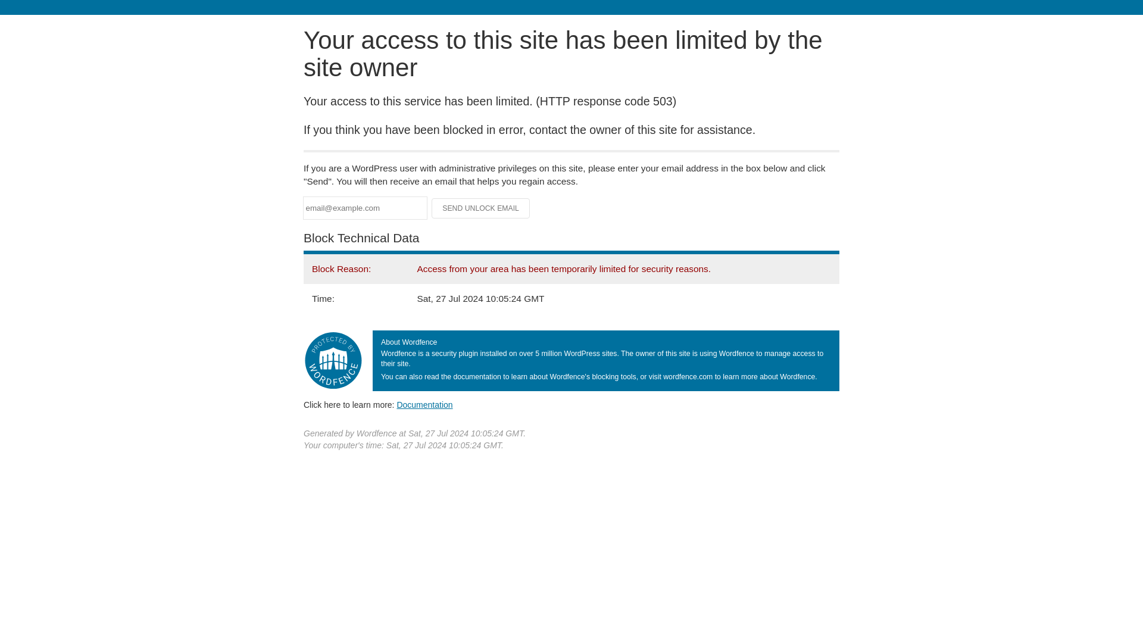 This screenshot has width=1143, height=643. What do you see at coordinates (481, 208) in the screenshot?
I see `Send Unlock Email` at bounding box center [481, 208].